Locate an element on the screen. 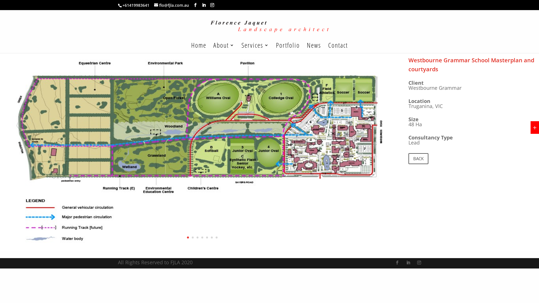 This screenshot has height=303, width=539. 6 is located at coordinates (212, 237).